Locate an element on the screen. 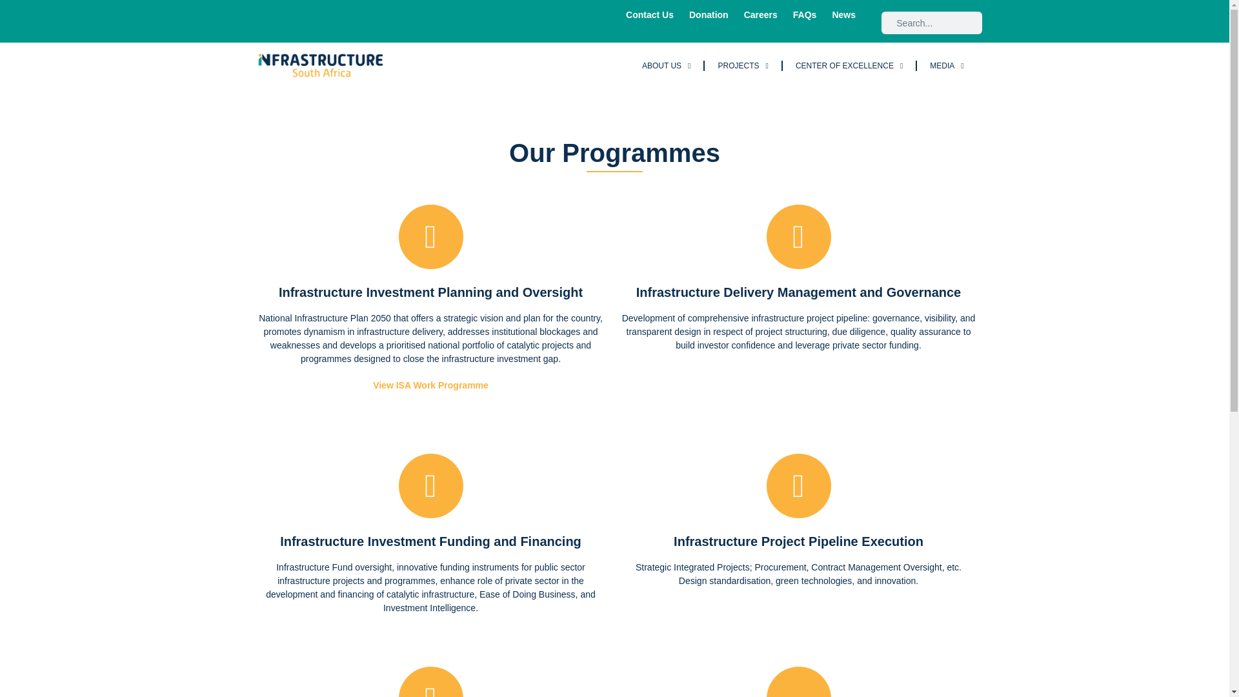  CENTER OF EXCELLENCE is located at coordinates (849, 66).